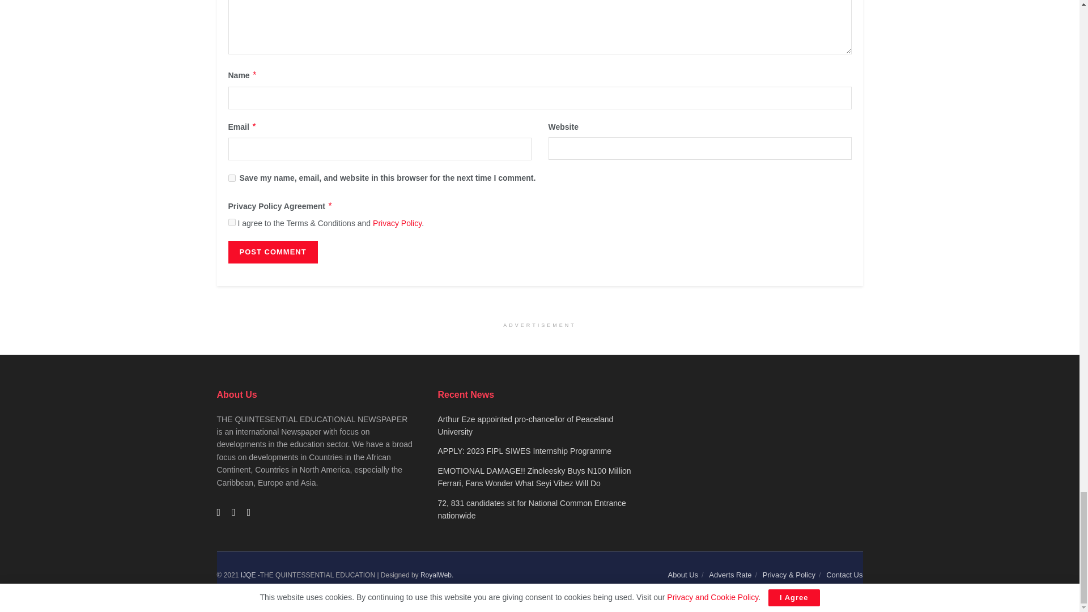 Image resolution: width=1088 pixels, height=612 pixels. What do you see at coordinates (435, 575) in the screenshot?
I see `RoyalWeb` at bounding box center [435, 575].